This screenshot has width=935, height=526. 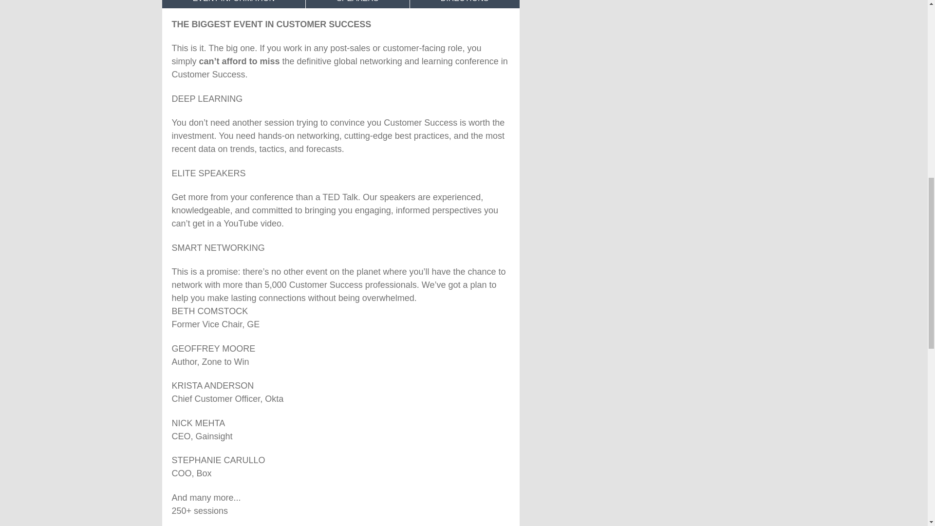 What do you see at coordinates (357, 4) in the screenshot?
I see `SPEAKERS` at bounding box center [357, 4].